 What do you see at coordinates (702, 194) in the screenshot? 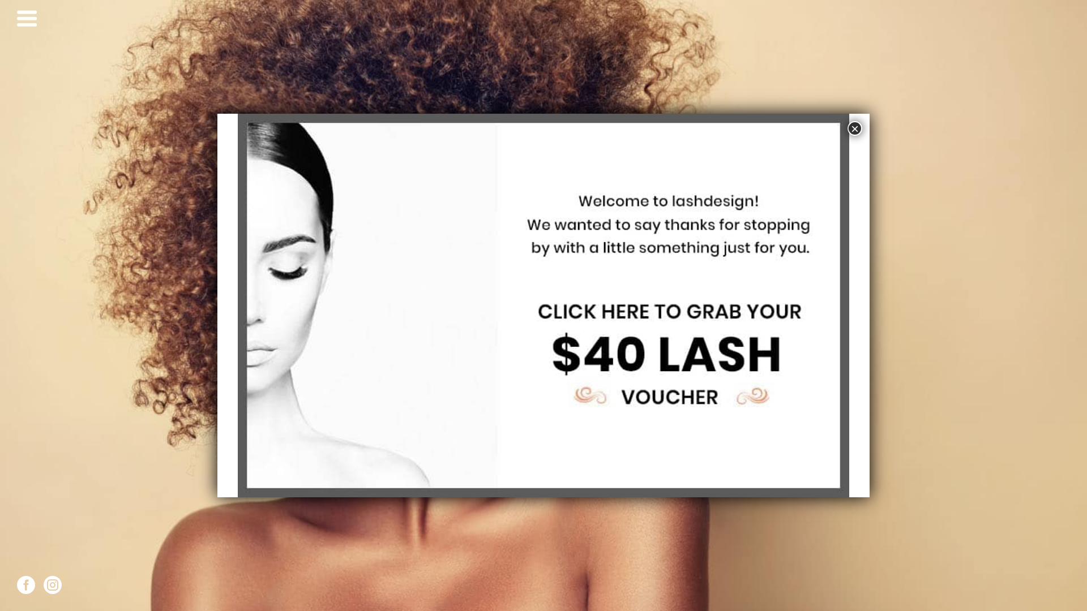
I see `ABOUT US` at bounding box center [702, 194].